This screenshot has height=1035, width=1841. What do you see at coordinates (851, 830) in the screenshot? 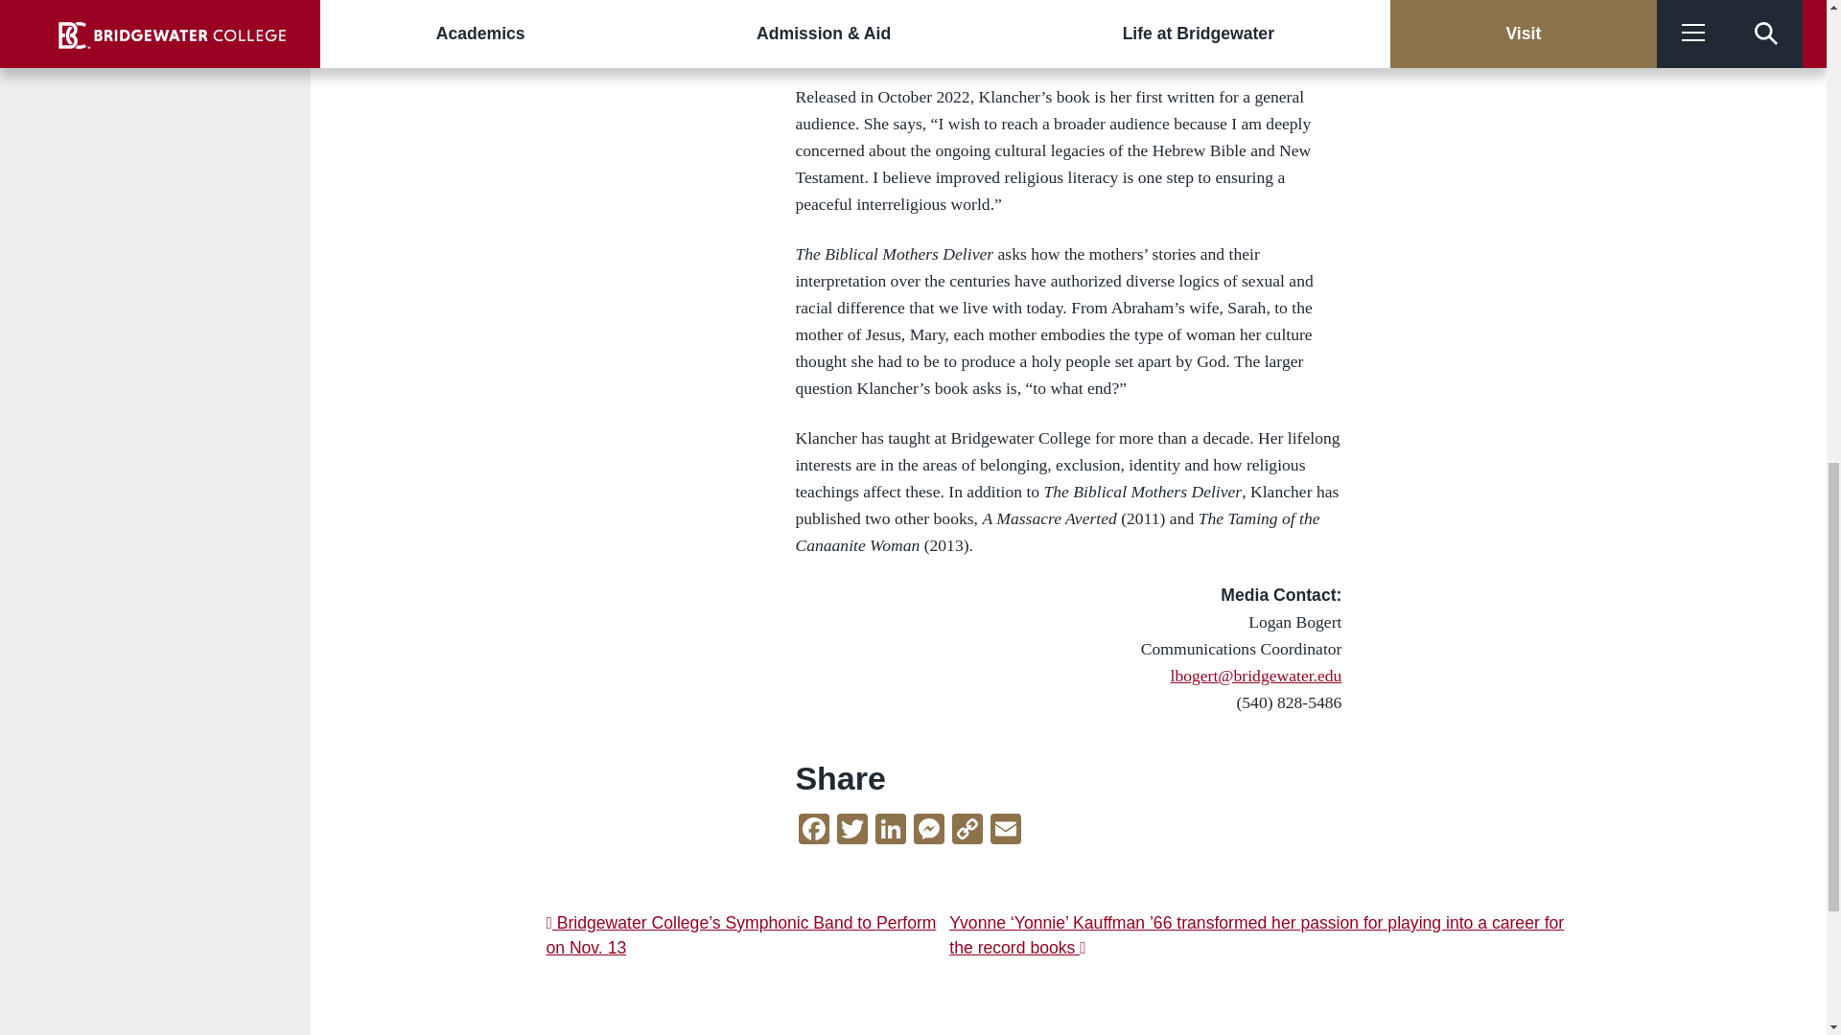
I see `Twitter` at bounding box center [851, 830].